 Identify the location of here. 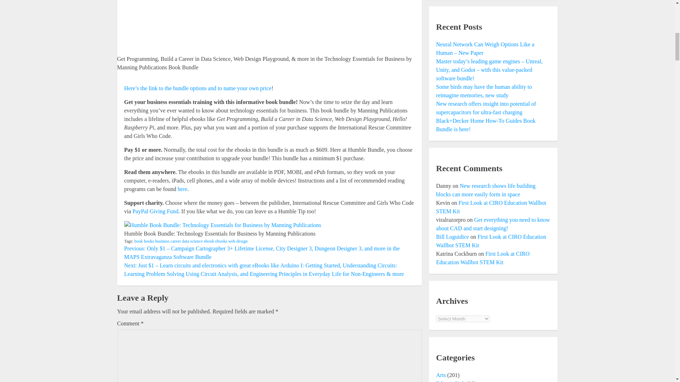
(182, 189).